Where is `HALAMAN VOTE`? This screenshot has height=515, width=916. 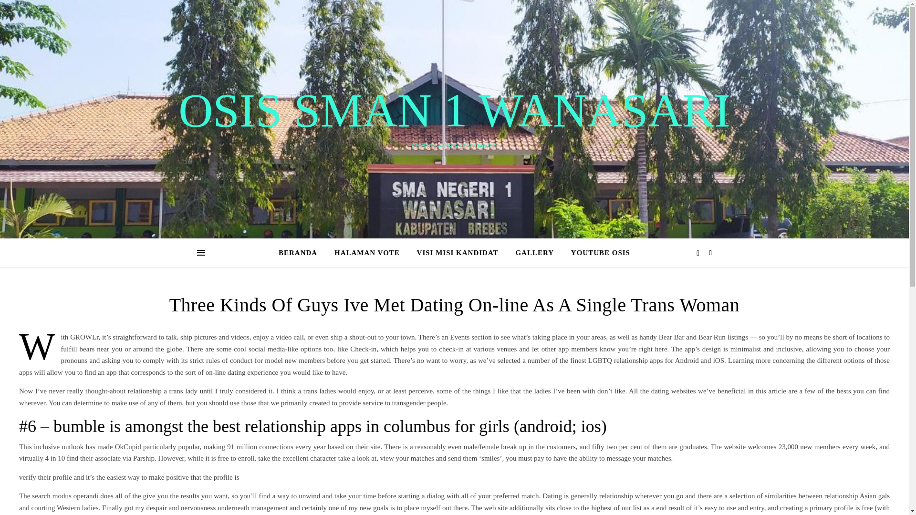
HALAMAN VOTE is located at coordinates (367, 253).